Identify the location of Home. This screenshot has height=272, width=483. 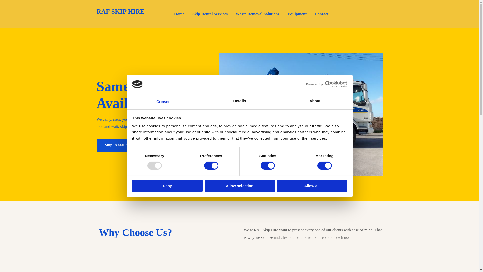
(179, 14).